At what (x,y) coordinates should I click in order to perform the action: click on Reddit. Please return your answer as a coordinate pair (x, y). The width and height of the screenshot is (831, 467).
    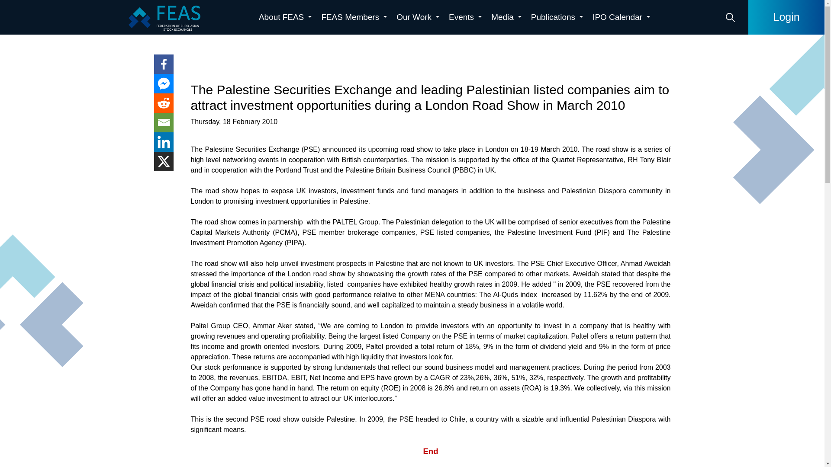
    Looking at the image, I should click on (164, 103).